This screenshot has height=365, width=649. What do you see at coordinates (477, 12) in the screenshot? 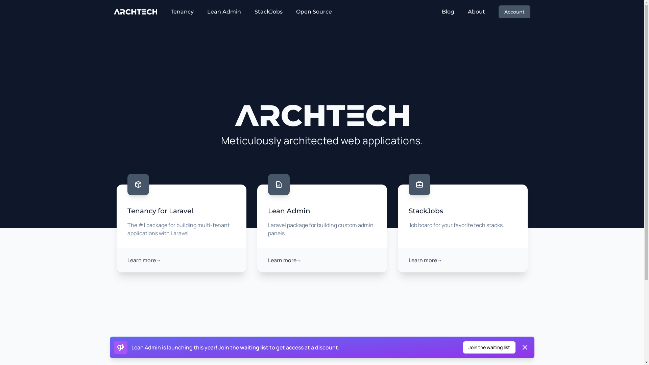
I see `About` at bounding box center [477, 12].